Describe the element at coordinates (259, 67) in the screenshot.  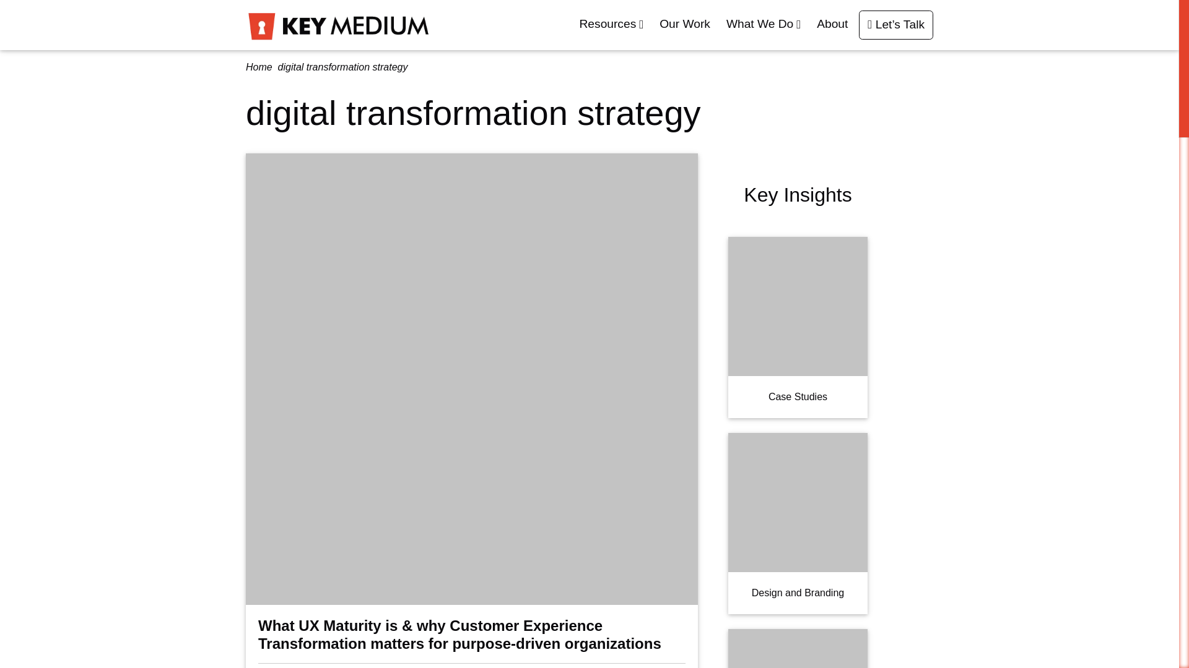
I see `Home` at that location.